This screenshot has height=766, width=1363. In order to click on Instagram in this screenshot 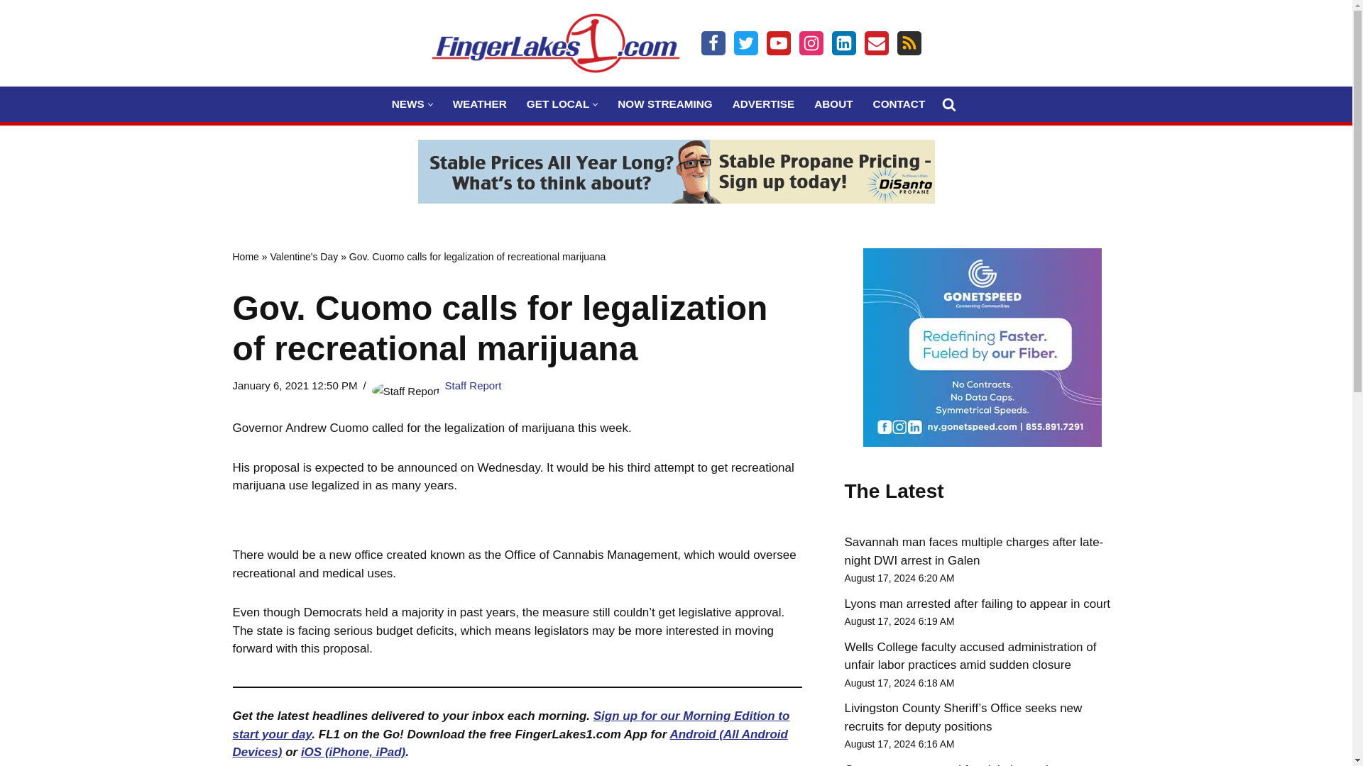, I will do `click(811, 43)`.